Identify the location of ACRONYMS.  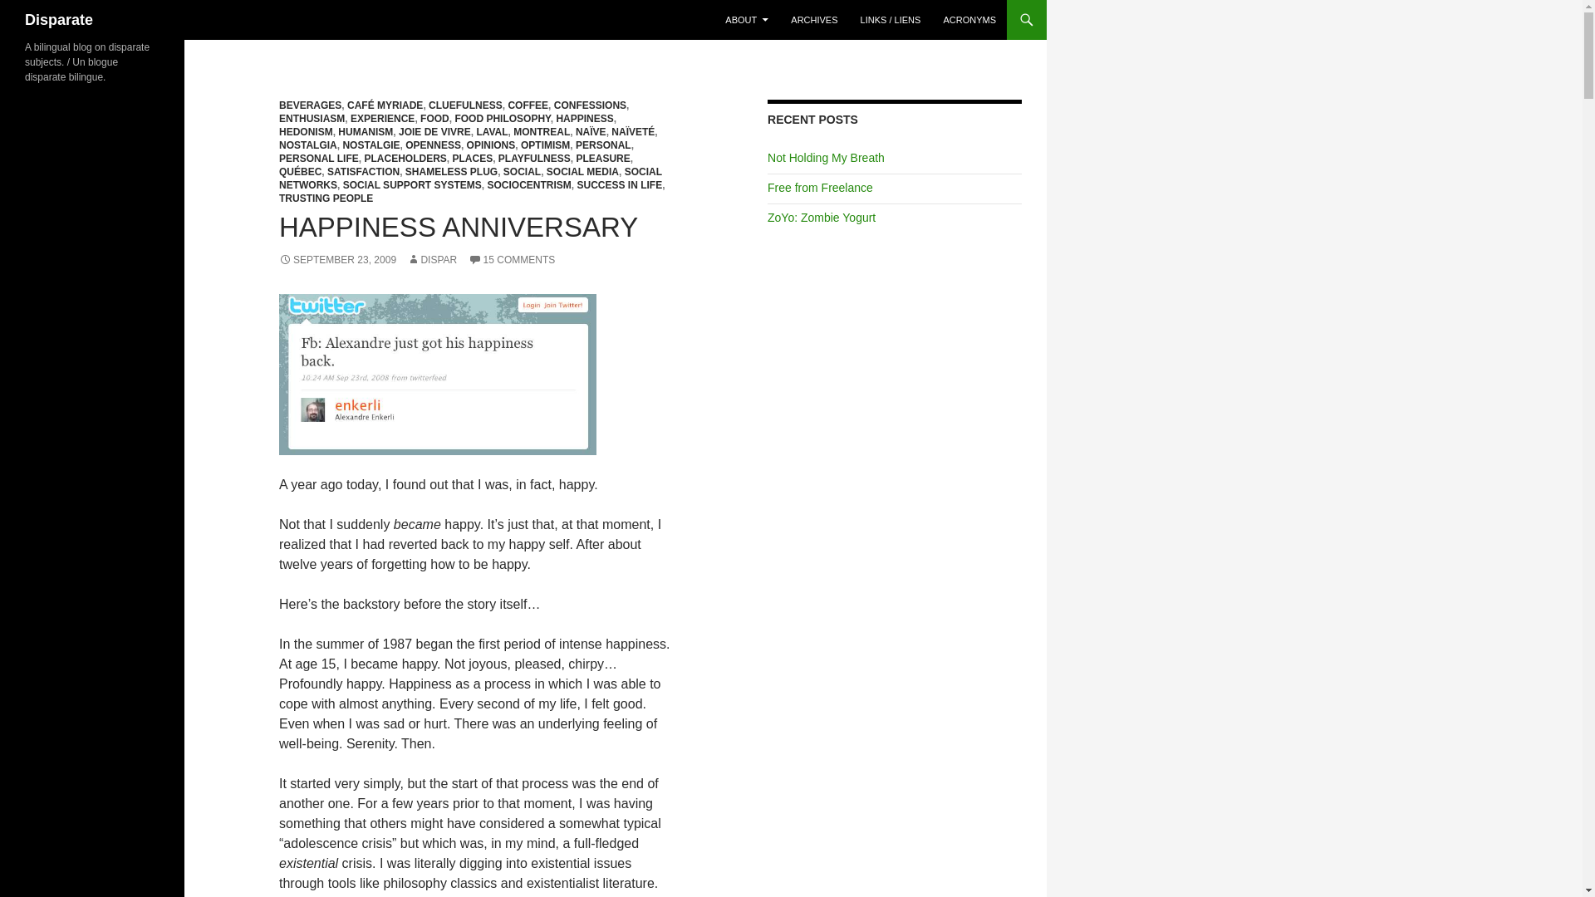
(969, 20).